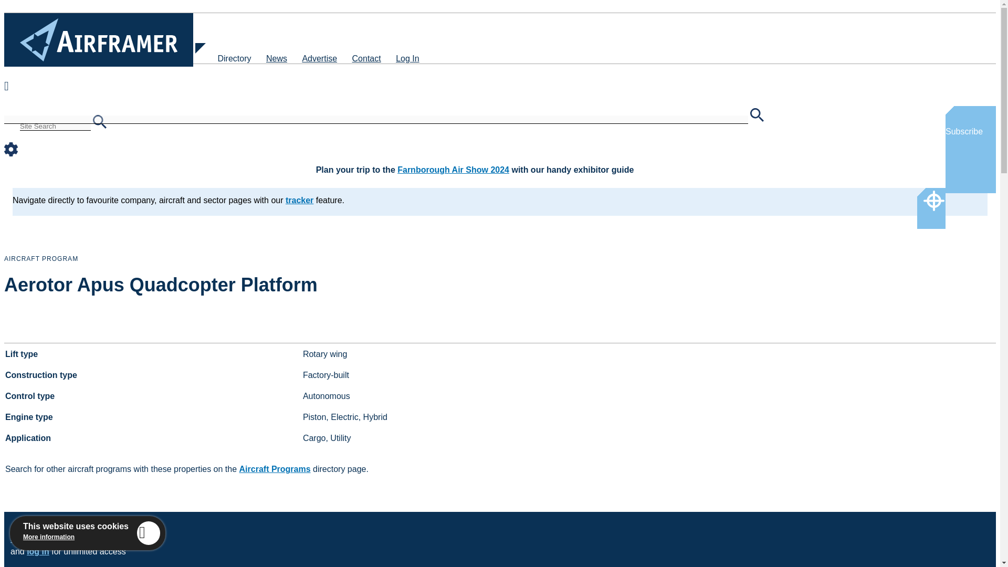 The width and height of the screenshot is (1008, 567). I want to click on I accept, so click(149, 532).